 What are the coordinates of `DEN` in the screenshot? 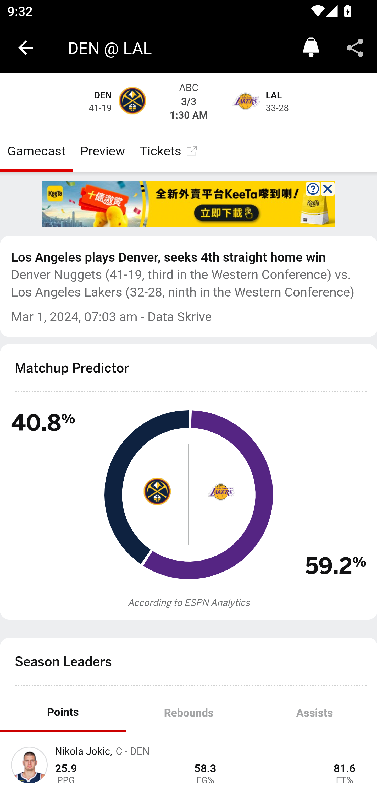 It's located at (103, 95).